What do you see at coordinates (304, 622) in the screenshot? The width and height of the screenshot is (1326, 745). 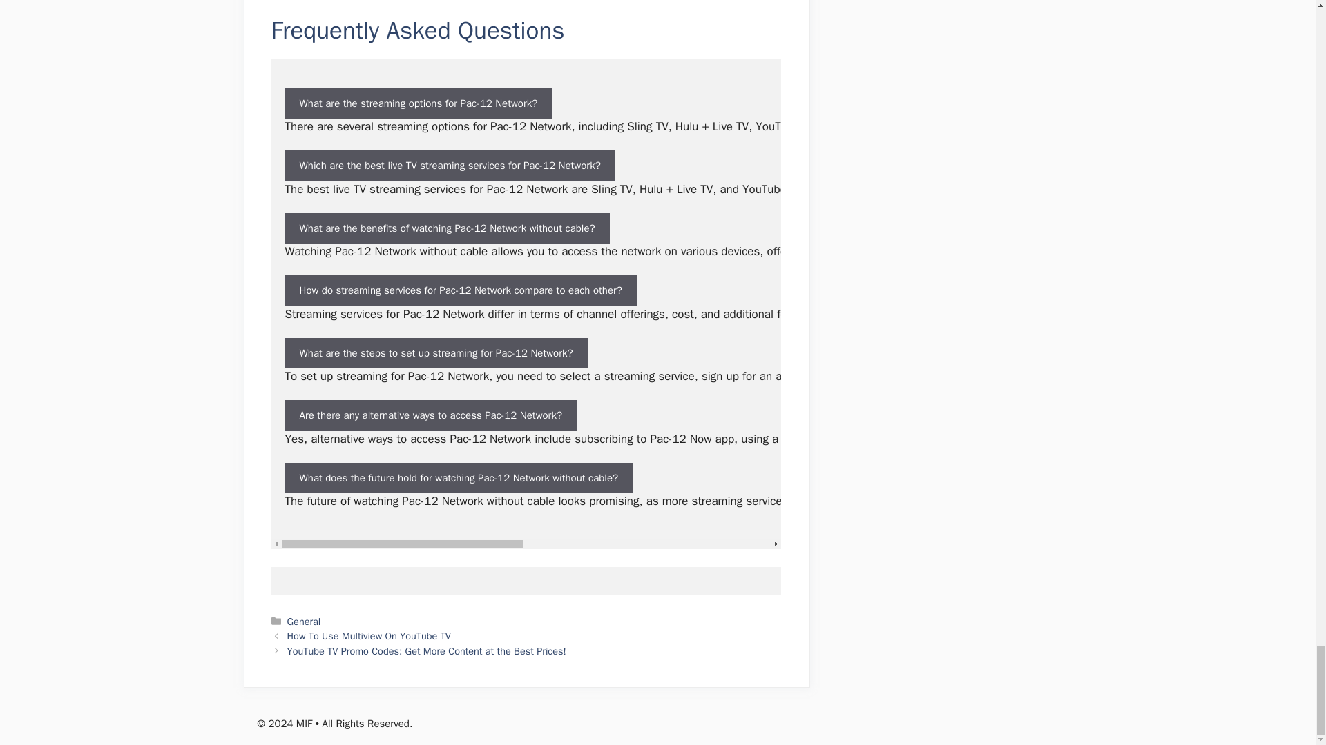 I see `General` at bounding box center [304, 622].